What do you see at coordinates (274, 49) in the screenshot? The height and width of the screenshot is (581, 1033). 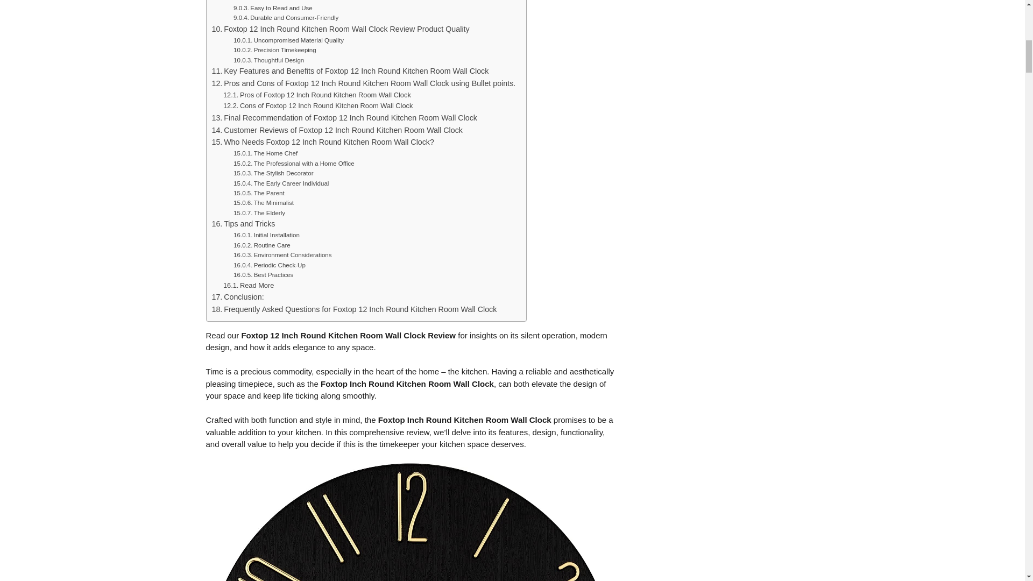 I see `Precision Timekeeping` at bounding box center [274, 49].